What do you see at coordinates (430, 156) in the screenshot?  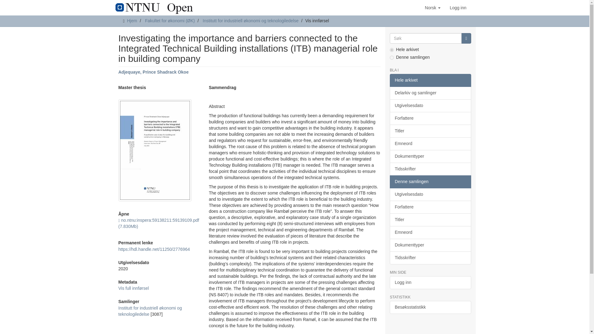 I see `Dokumenttyper` at bounding box center [430, 156].